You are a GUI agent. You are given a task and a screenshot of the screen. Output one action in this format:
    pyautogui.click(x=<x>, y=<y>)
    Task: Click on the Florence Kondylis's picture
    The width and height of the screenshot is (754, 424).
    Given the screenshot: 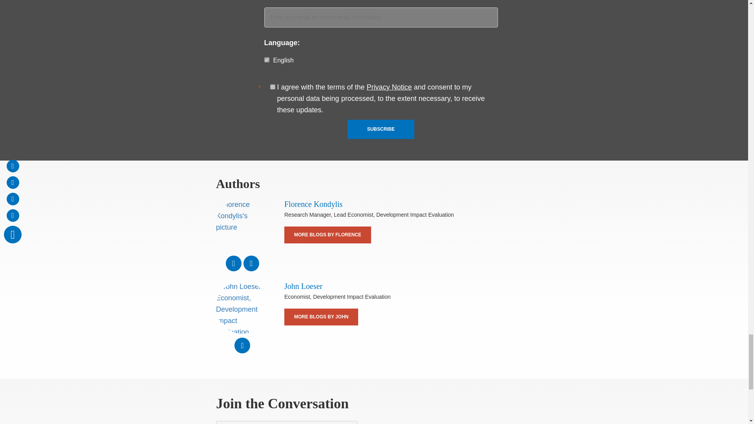 What is the action you would take?
    pyautogui.click(x=242, y=225)
    